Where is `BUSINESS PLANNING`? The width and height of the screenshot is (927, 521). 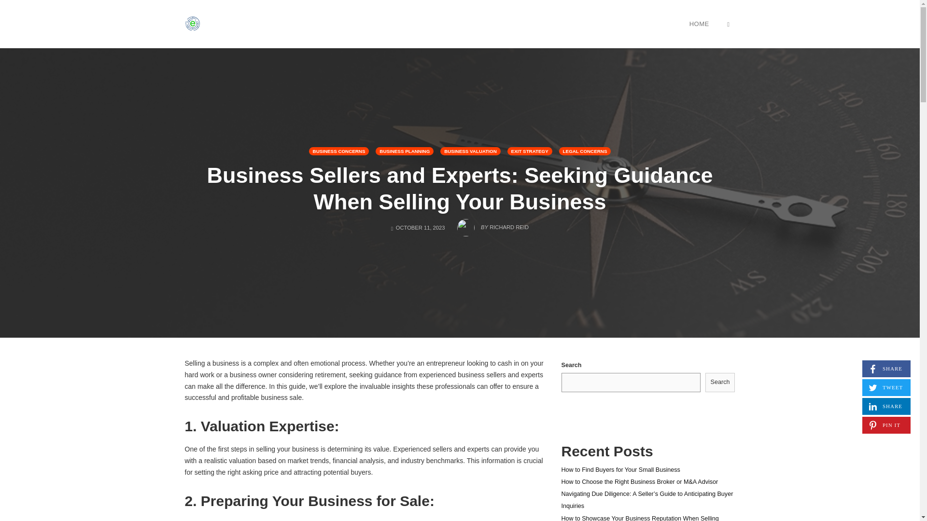
BUSINESS PLANNING is located at coordinates (886, 369).